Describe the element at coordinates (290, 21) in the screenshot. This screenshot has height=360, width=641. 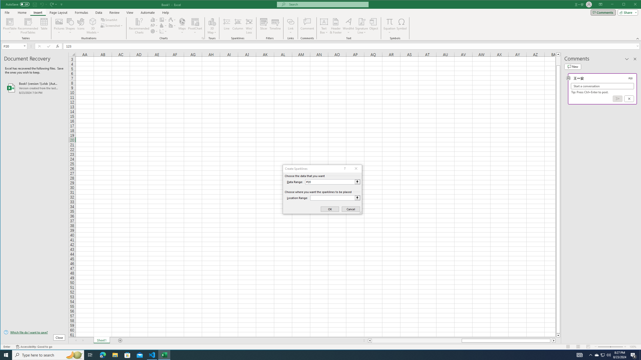
I see `Link` at that location.